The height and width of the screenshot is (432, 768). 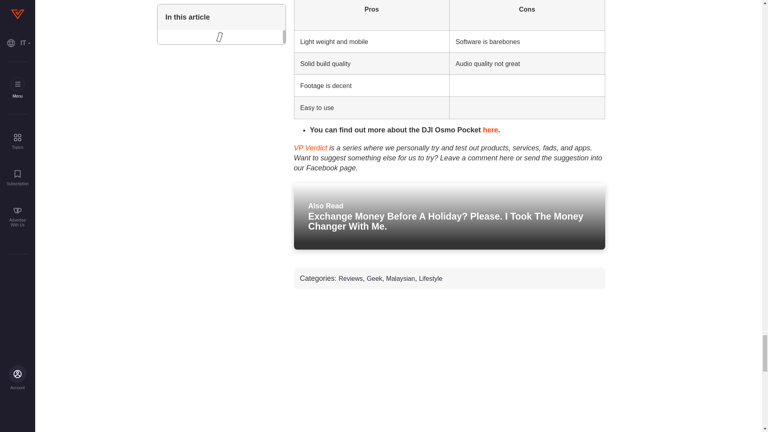 What do you see at coordinates (490, 130) in the screenshot?
I see `here` at bounding box center [490, 130].